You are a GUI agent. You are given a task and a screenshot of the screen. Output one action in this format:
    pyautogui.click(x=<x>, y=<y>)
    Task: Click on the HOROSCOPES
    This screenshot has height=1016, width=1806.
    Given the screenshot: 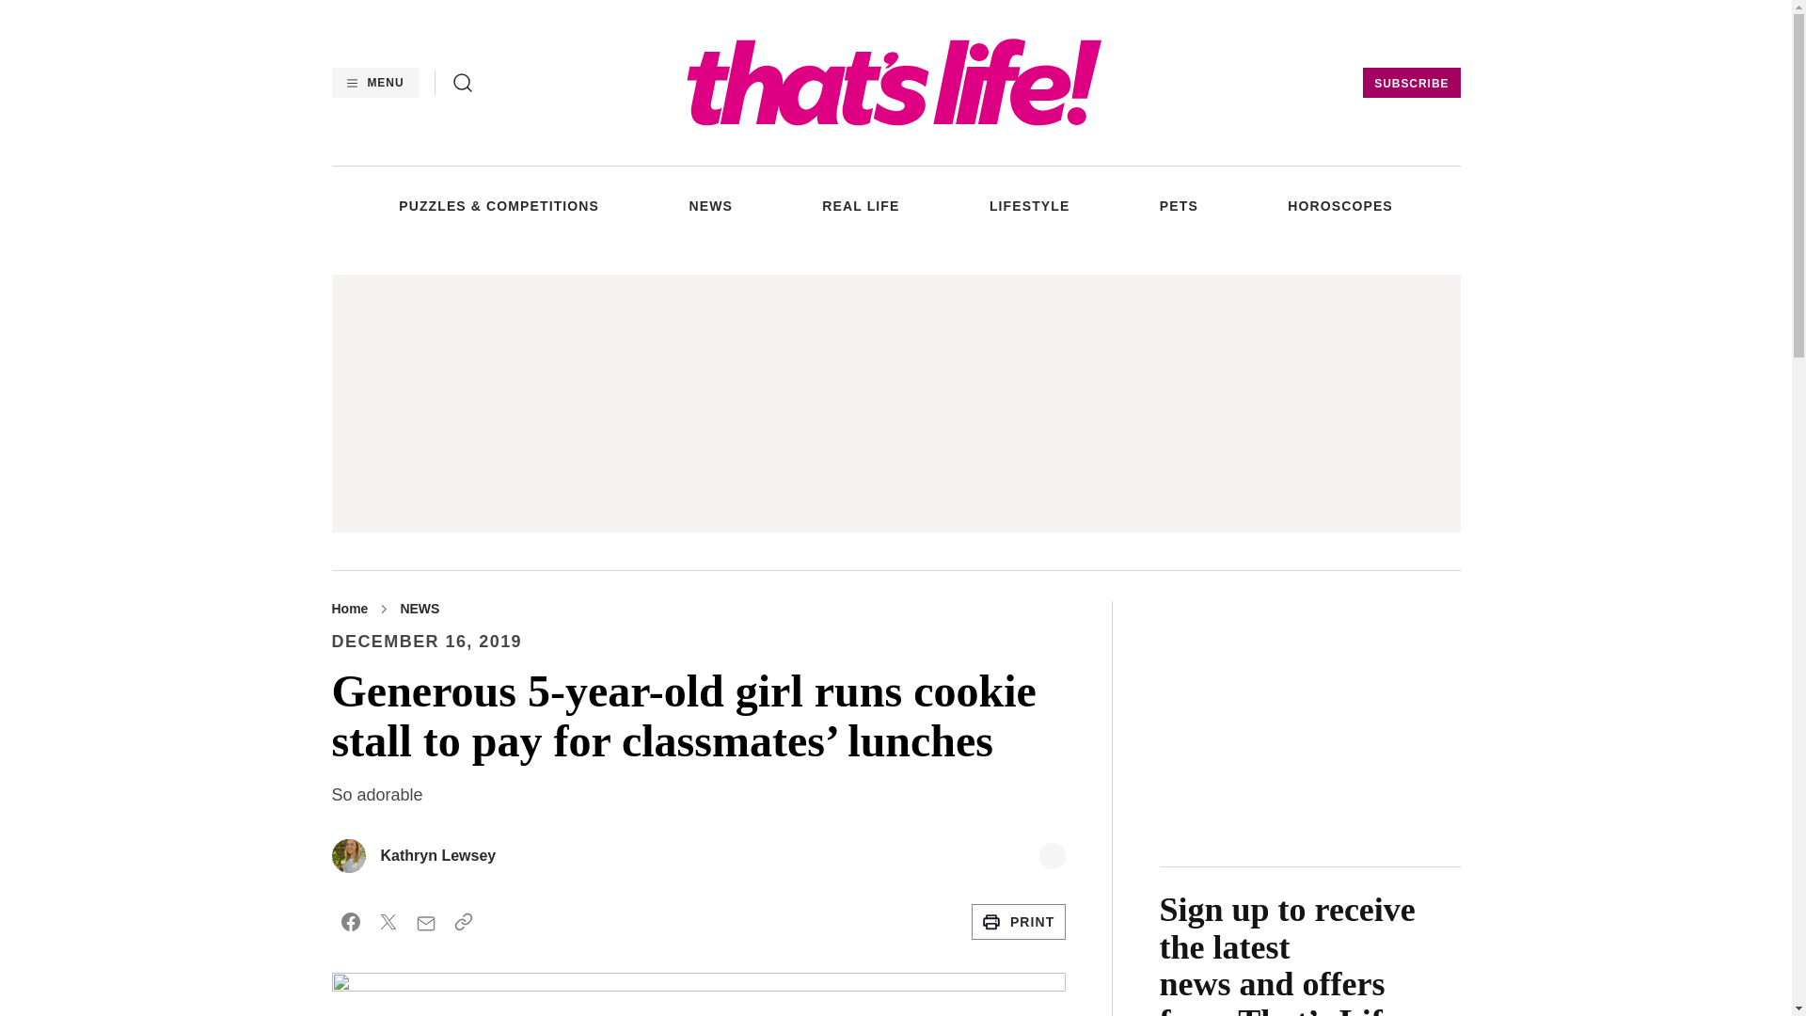 What is the action you would take?
    pyautogui.click(x=1339, y=205)
    